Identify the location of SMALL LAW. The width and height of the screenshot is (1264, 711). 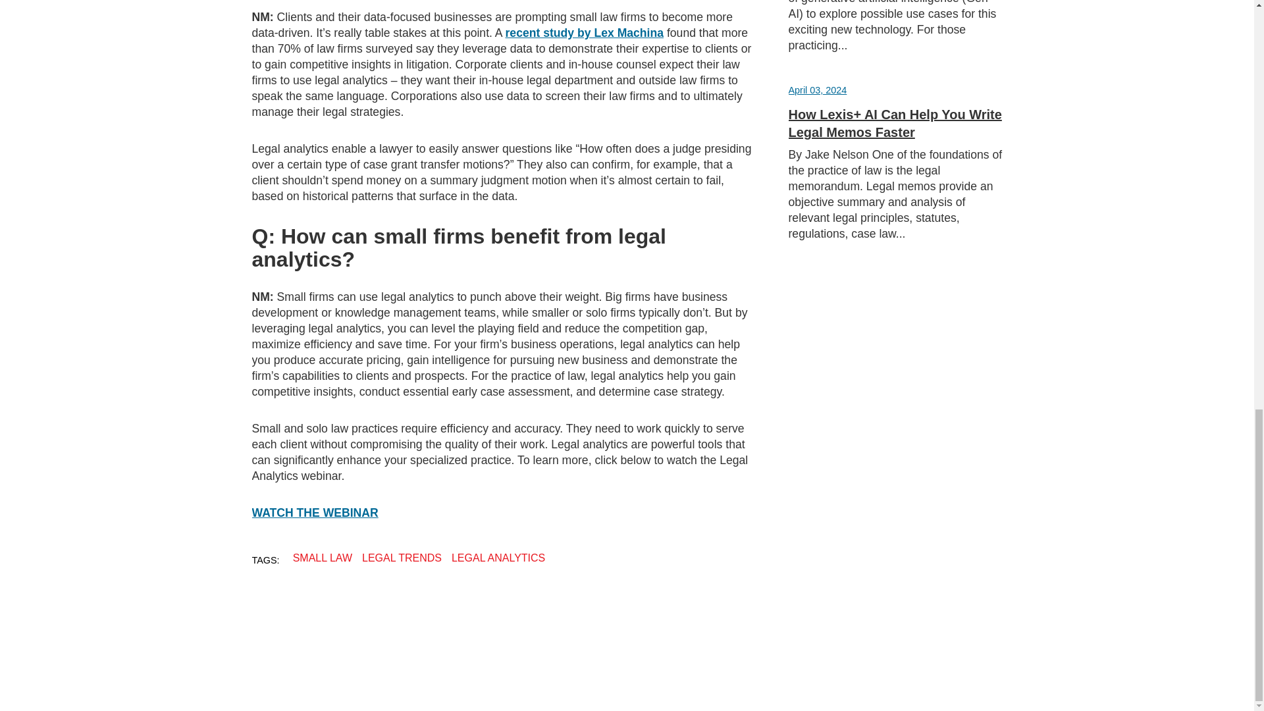
(323, 558).